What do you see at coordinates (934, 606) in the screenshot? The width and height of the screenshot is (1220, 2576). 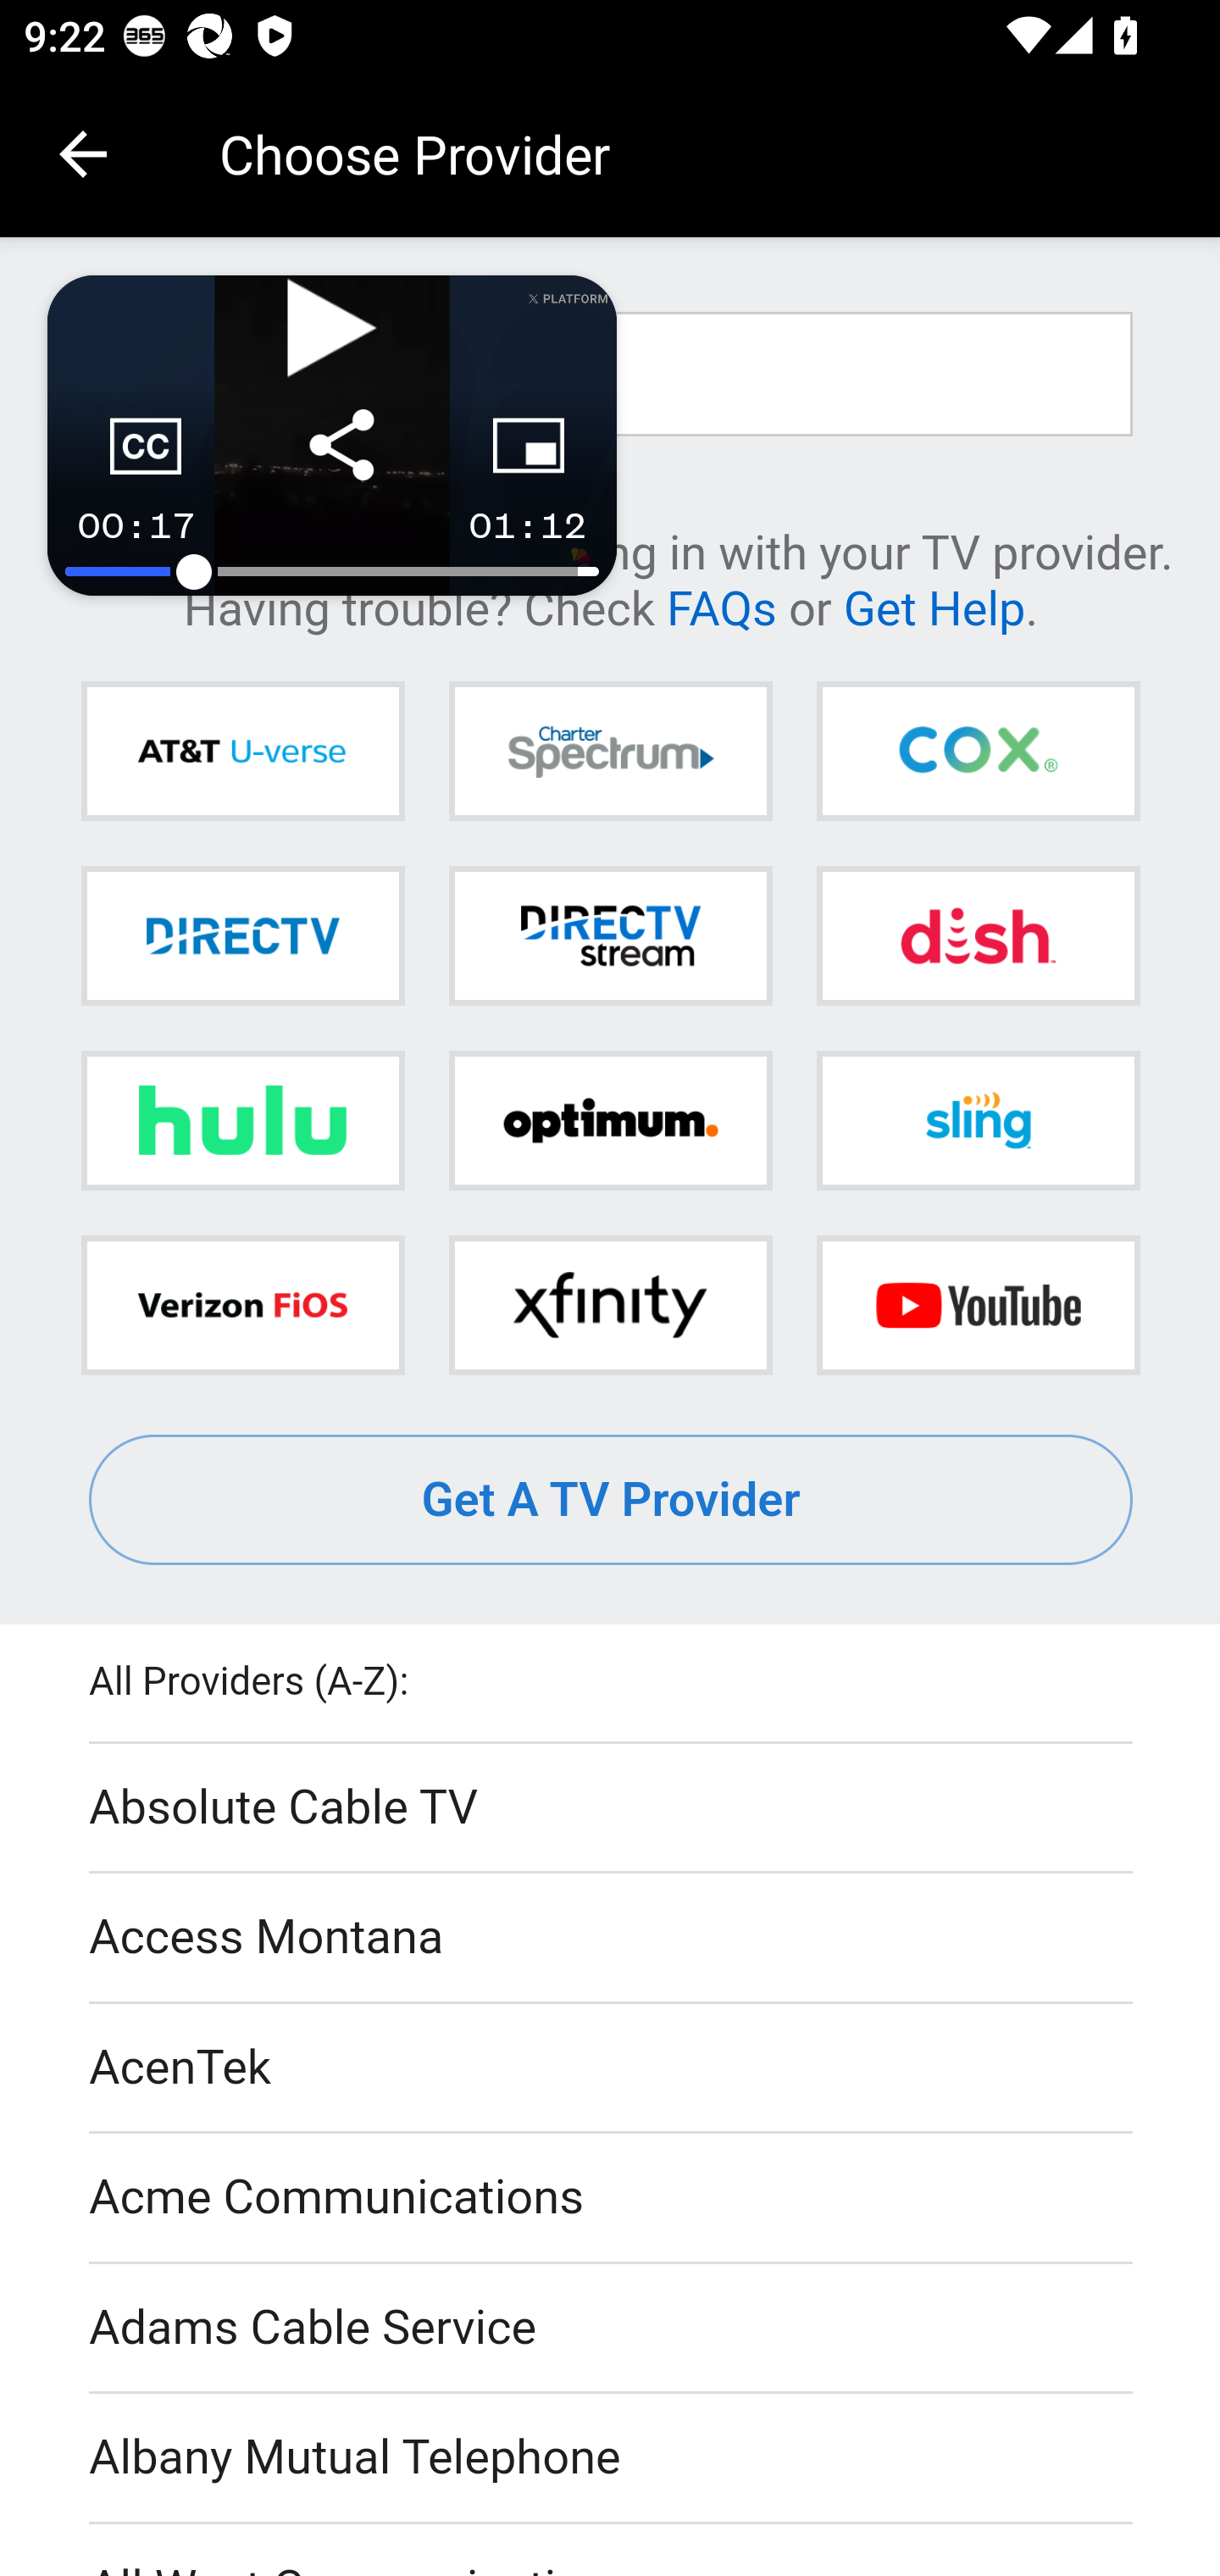 I see `Get Help` at bounding box center [934, 606].